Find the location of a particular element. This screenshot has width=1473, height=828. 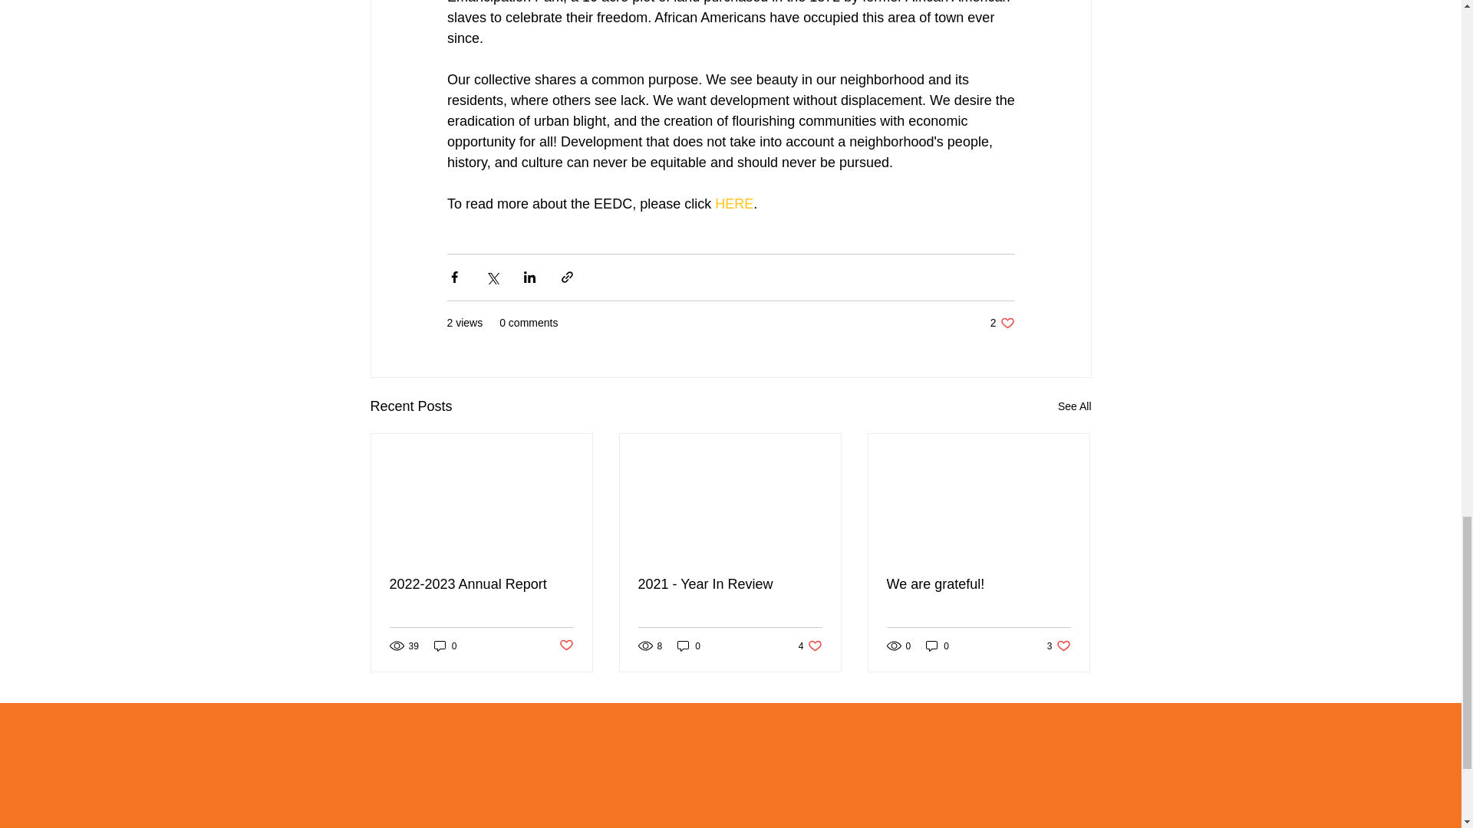

2022-2023 Annual Report is located at coordinates (1059, 646).